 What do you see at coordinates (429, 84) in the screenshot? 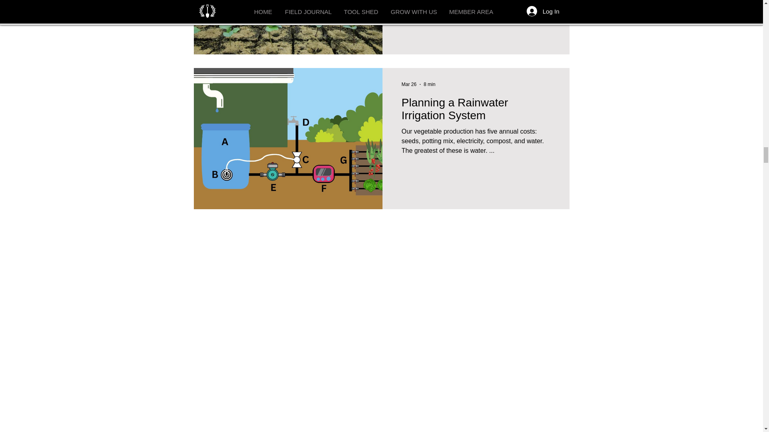
I see `8 min` at bounding box center [429, 84].